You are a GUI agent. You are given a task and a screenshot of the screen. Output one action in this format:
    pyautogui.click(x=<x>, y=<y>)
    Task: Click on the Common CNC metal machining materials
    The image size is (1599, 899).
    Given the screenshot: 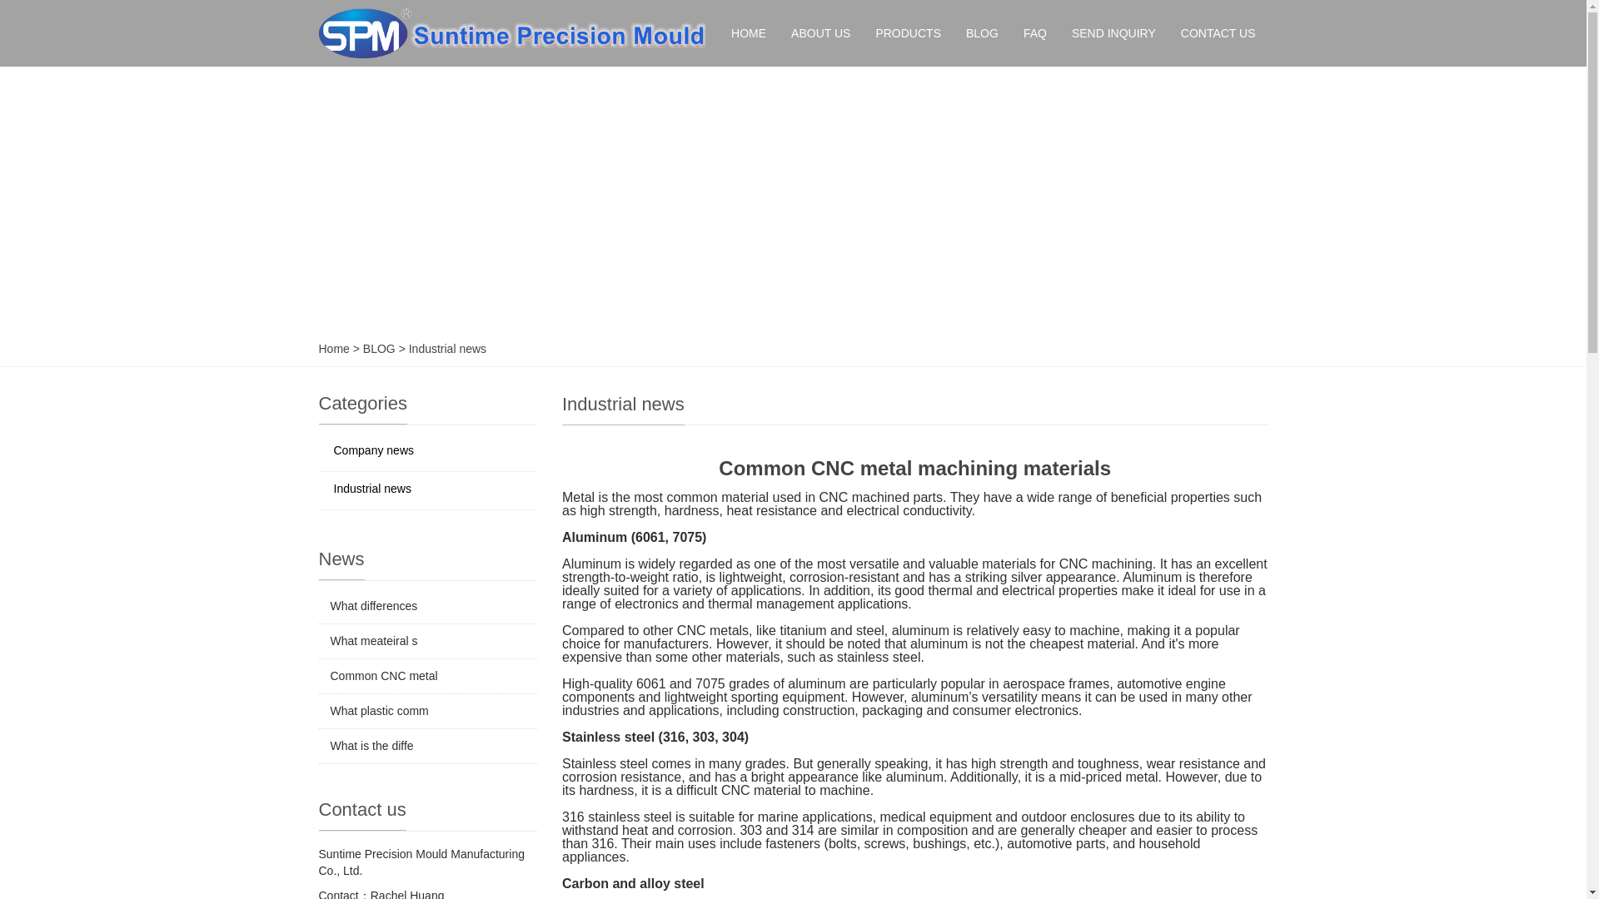 What is the action you would take?
    pyautogui.click(x=383, y=675)
    